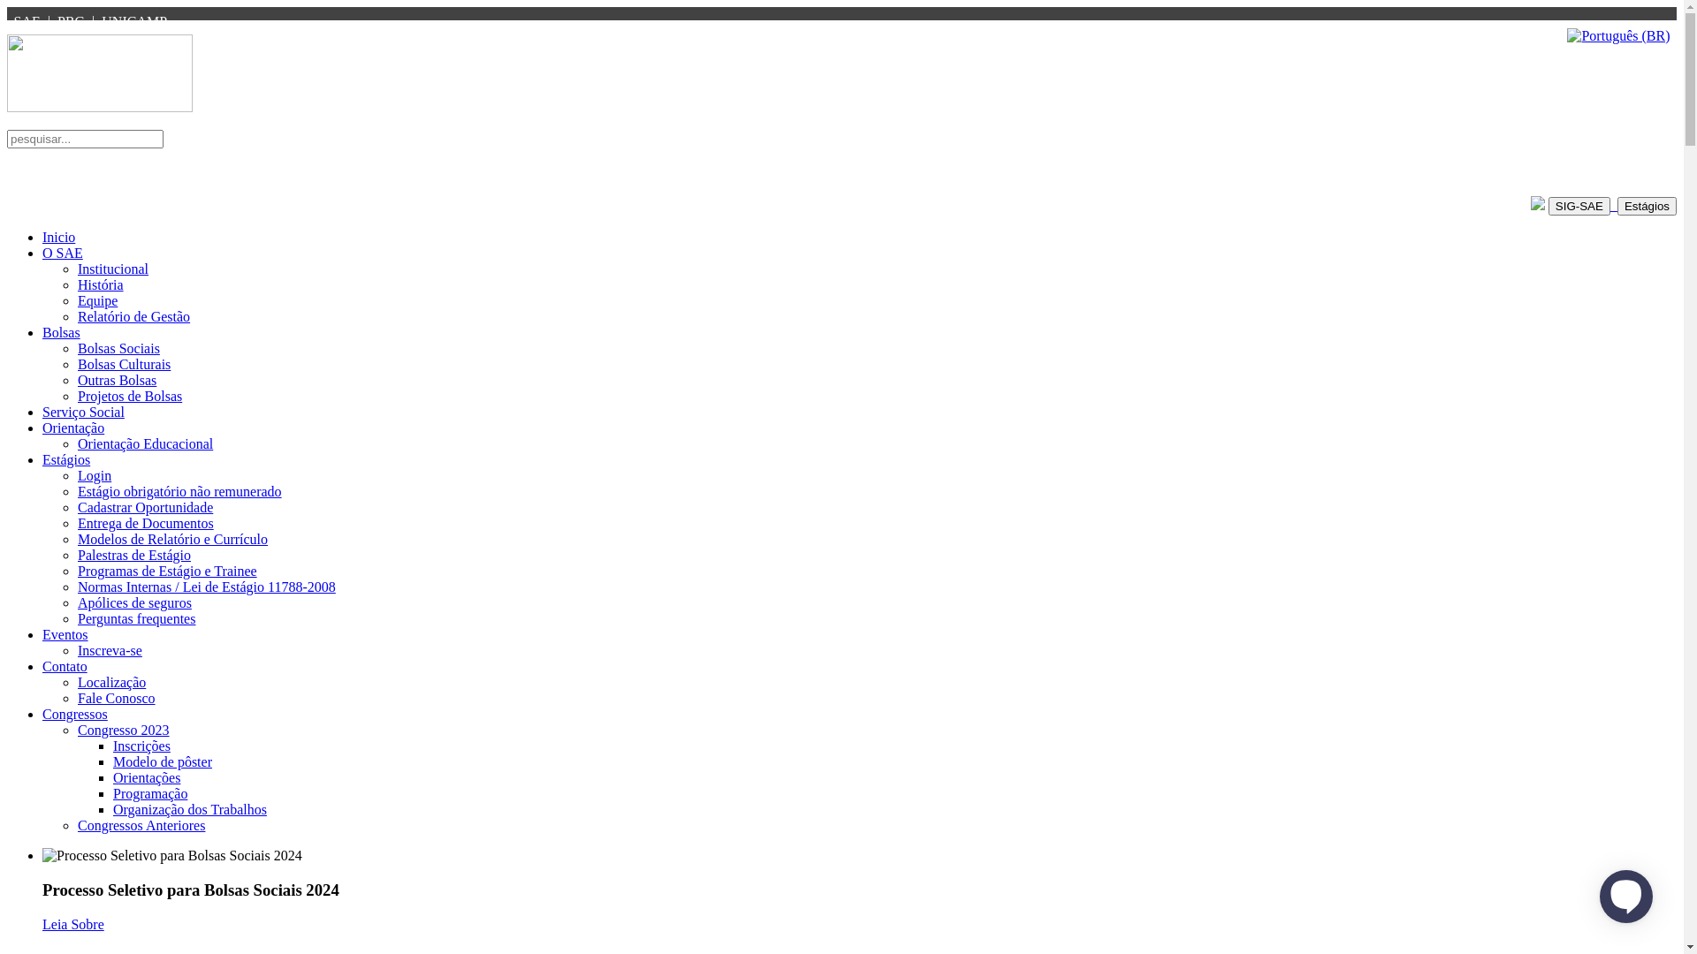  I want to click on Congressos Anteriores, so click(141, 825).